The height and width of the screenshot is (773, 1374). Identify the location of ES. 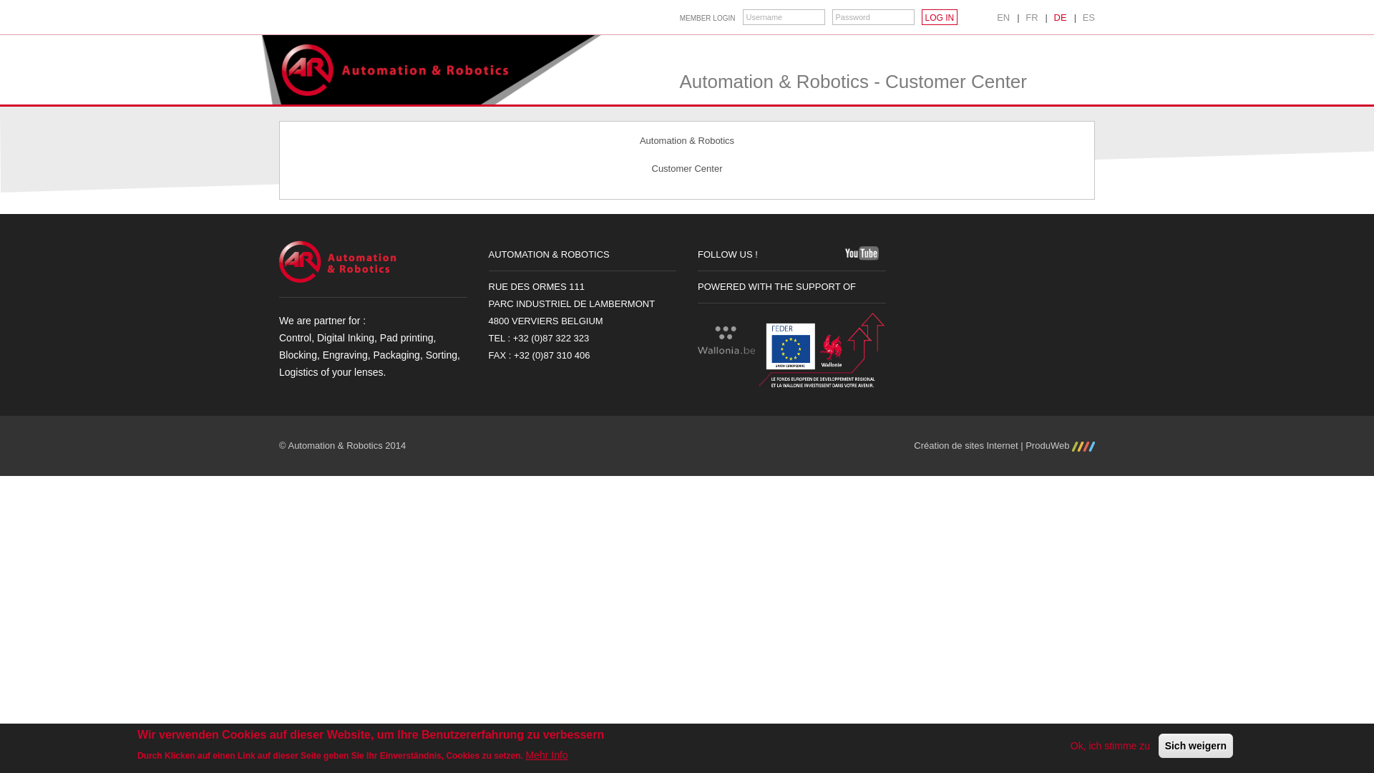
(1089, 17).